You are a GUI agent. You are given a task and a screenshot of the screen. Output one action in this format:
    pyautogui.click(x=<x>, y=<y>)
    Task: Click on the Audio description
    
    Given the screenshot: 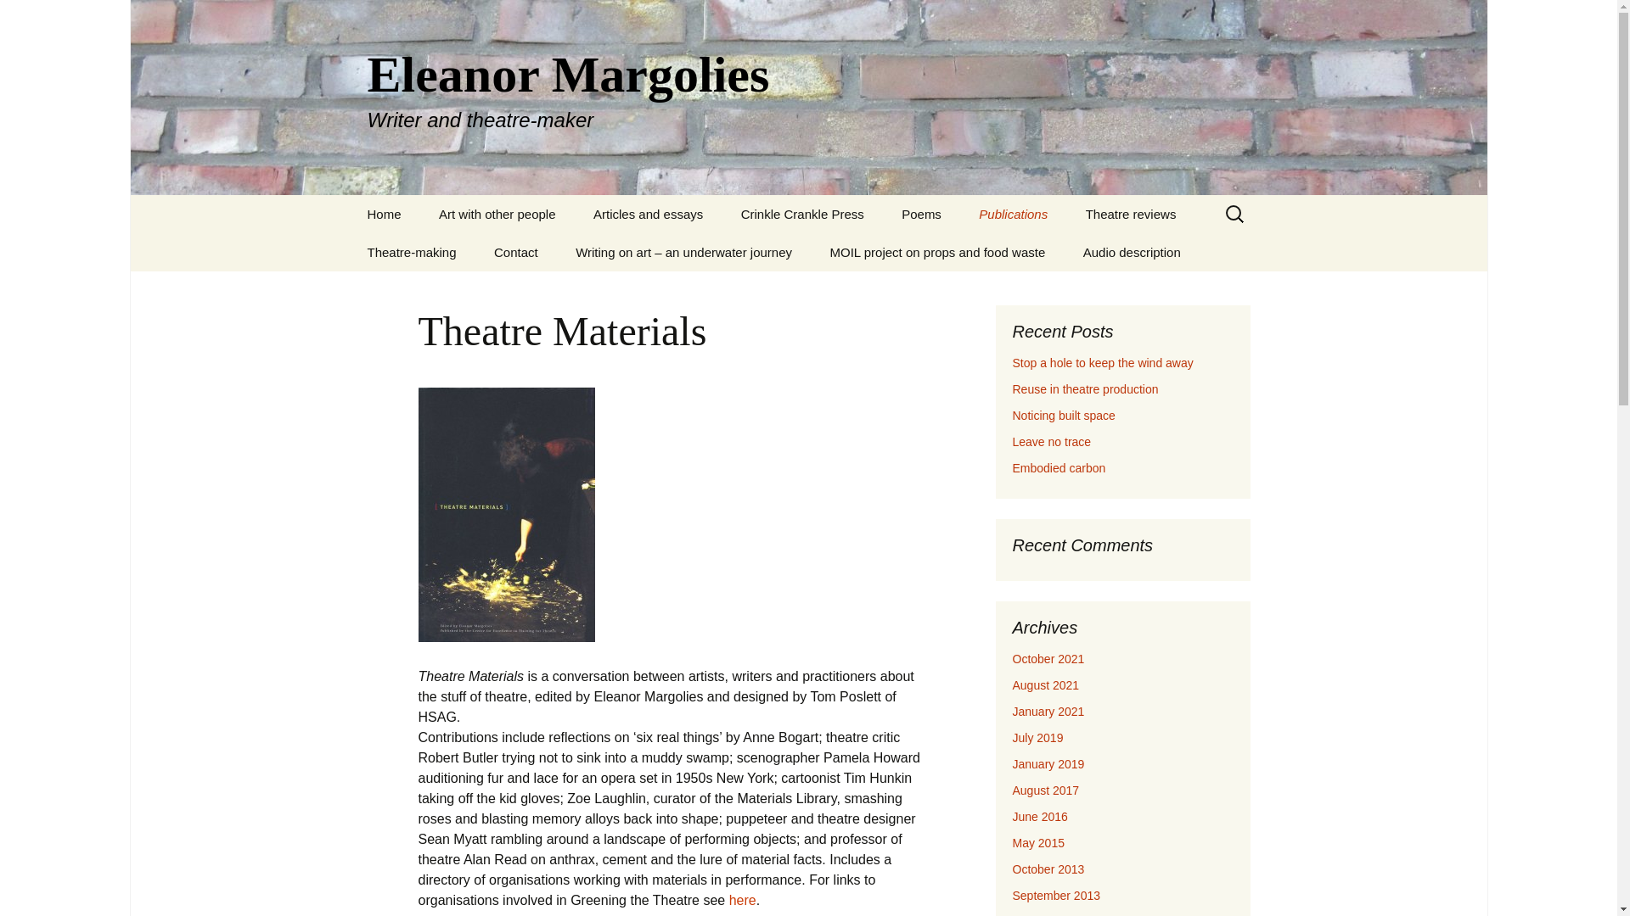 What is the action you would take?
    pyautogui.click(x=516, y=252)
    